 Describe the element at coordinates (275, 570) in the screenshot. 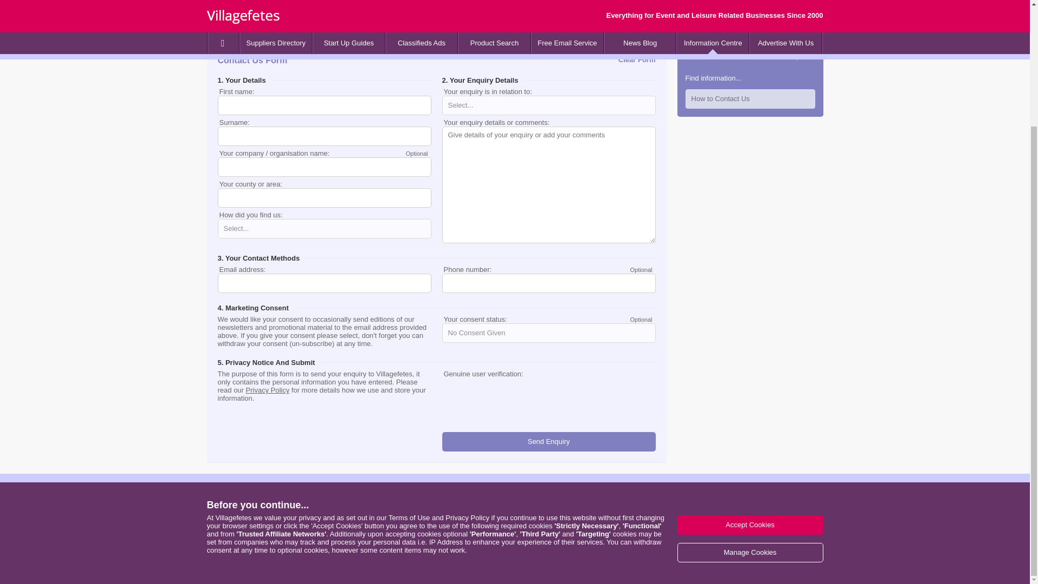

I see `Privacy Policy Statement` at that location.